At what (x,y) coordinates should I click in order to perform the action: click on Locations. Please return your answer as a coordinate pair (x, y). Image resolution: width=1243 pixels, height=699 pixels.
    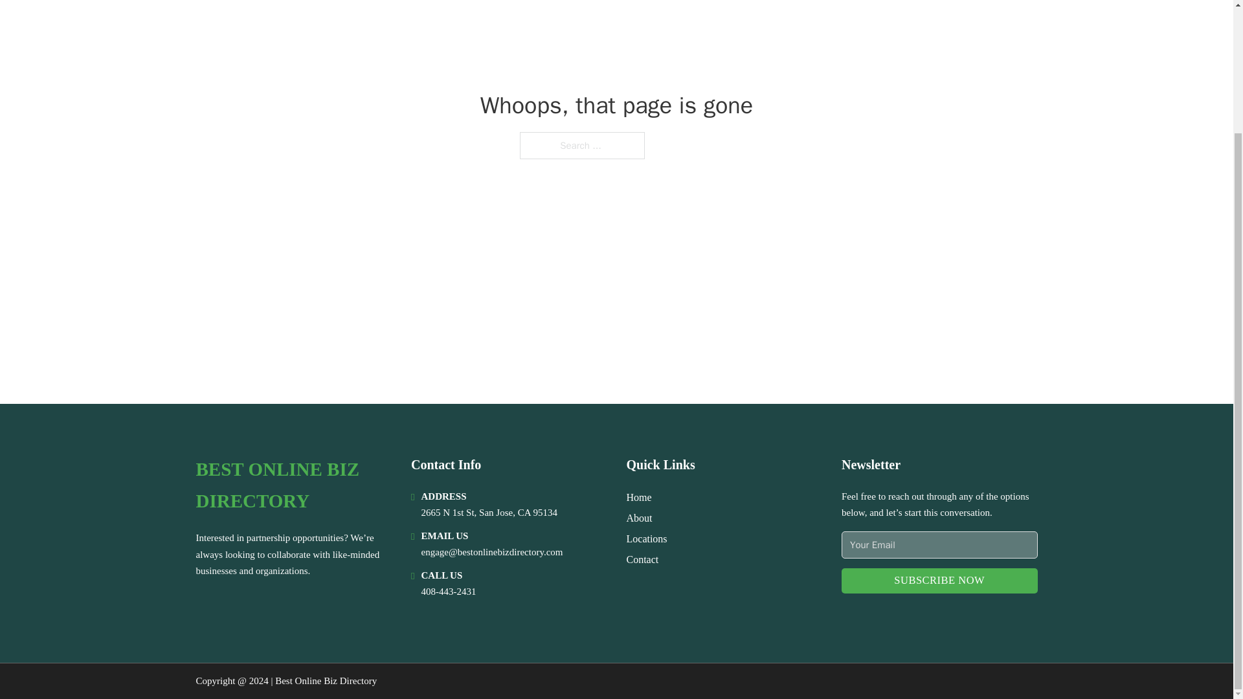
    Looking at the image, I should click on (647, 538).